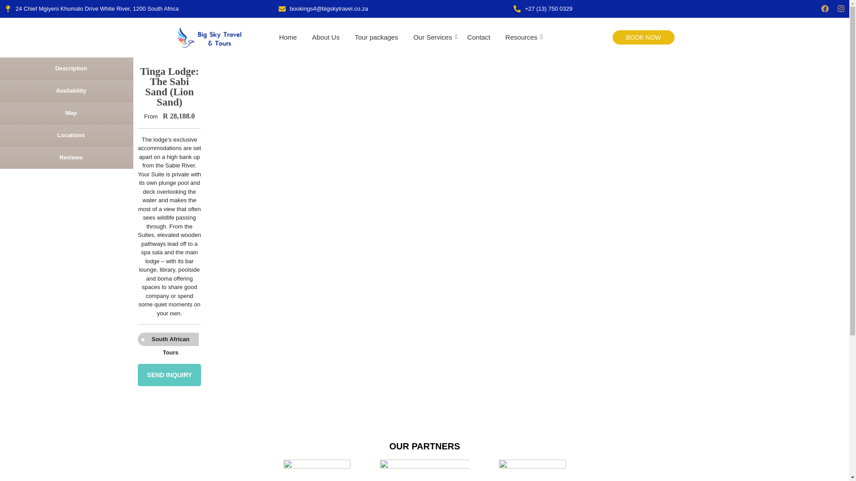  What do you see at coordinates (376, 37) in the screenshot?
I see `Tour packages` at bounding box center [376, 37].